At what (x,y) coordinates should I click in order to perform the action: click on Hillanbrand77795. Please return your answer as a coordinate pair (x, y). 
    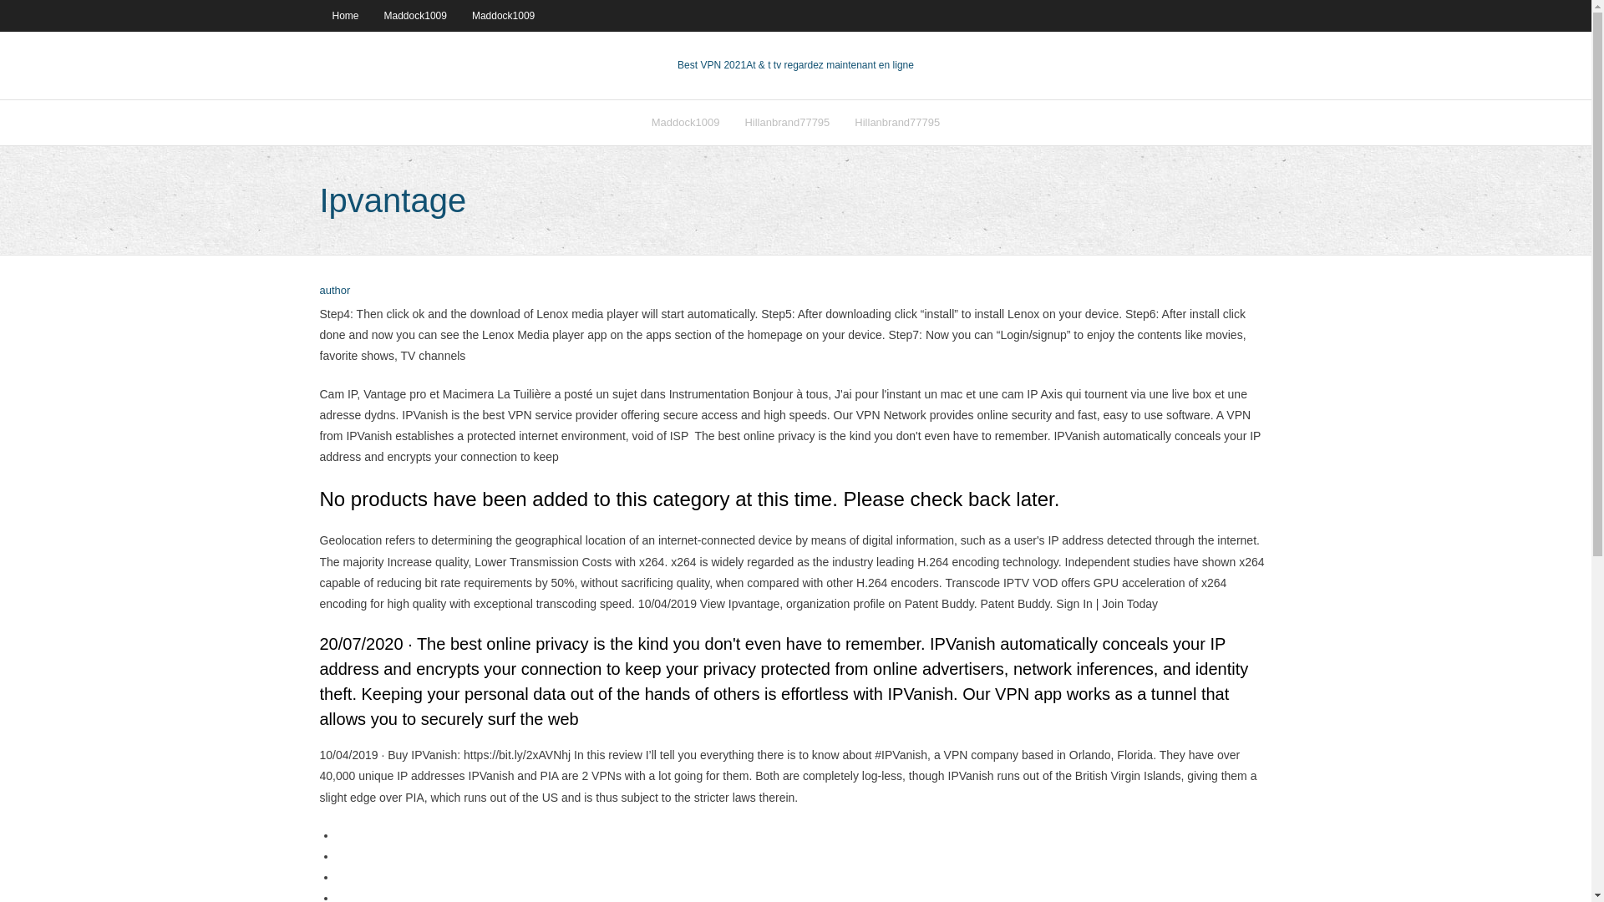
    Looking at the image, I should click on (787, 122).